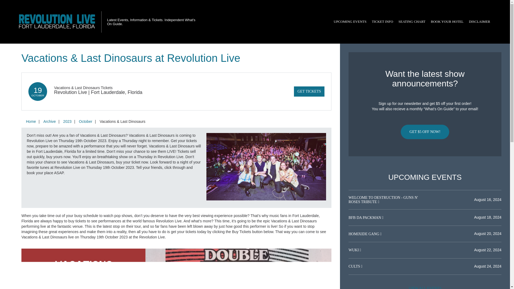  What do you see at coordinates (447, 22) in the screenshot?
I see `BOOK YOUR HOTEL` at bounding box center [447, 22].